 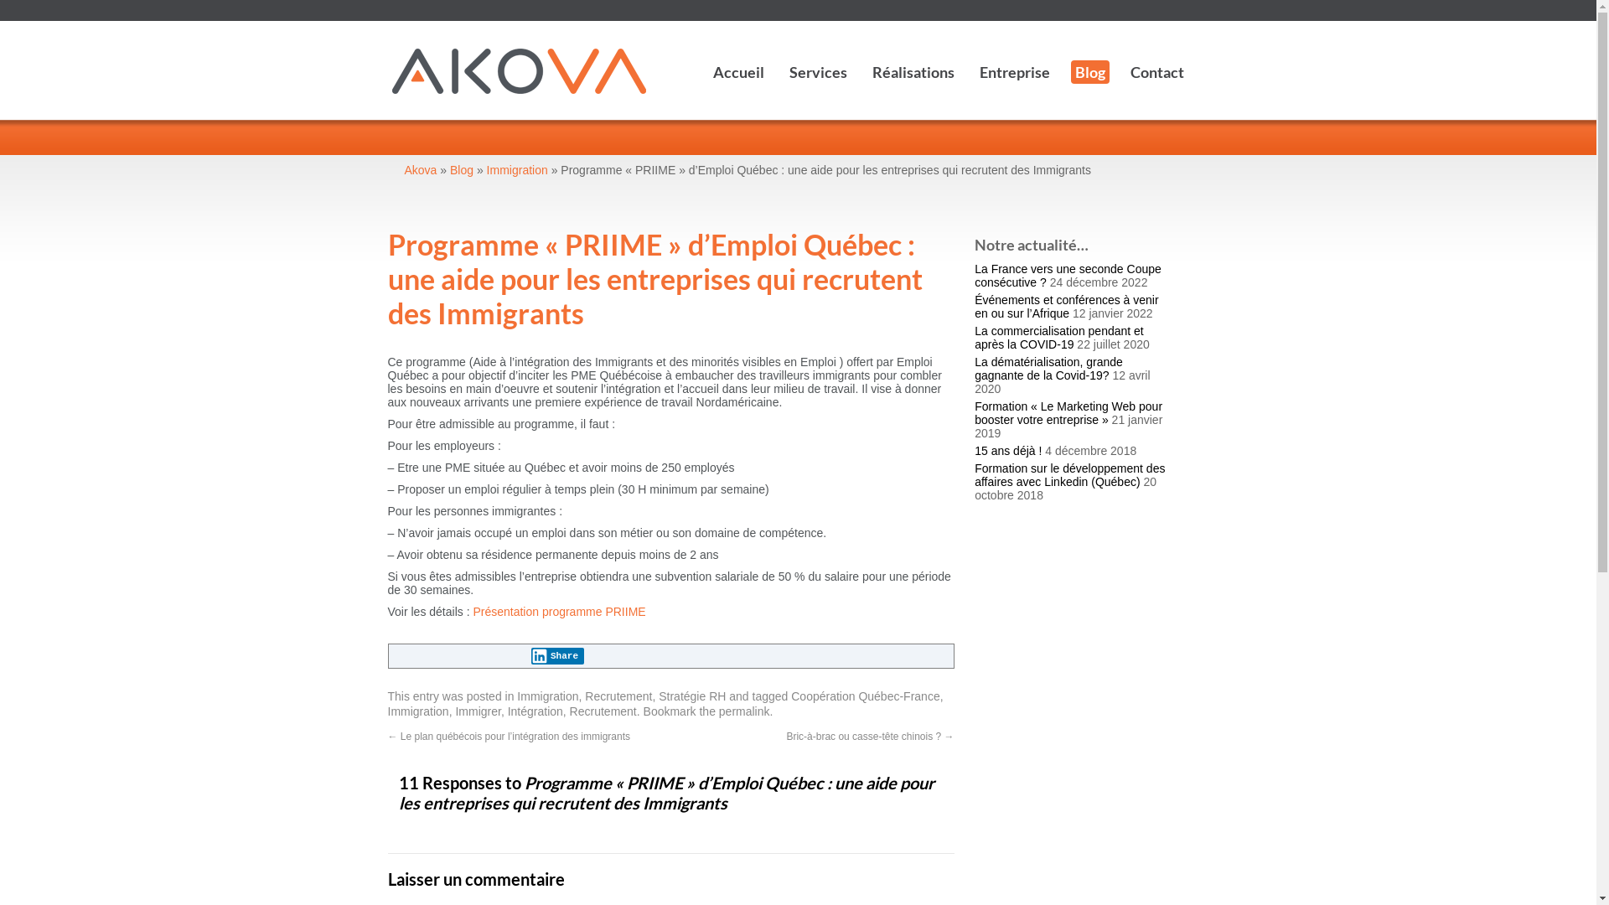 What do you see at coordinates (478, 711) in the screenshot?
I see `Immigrer` at bounding box center [478, 711].